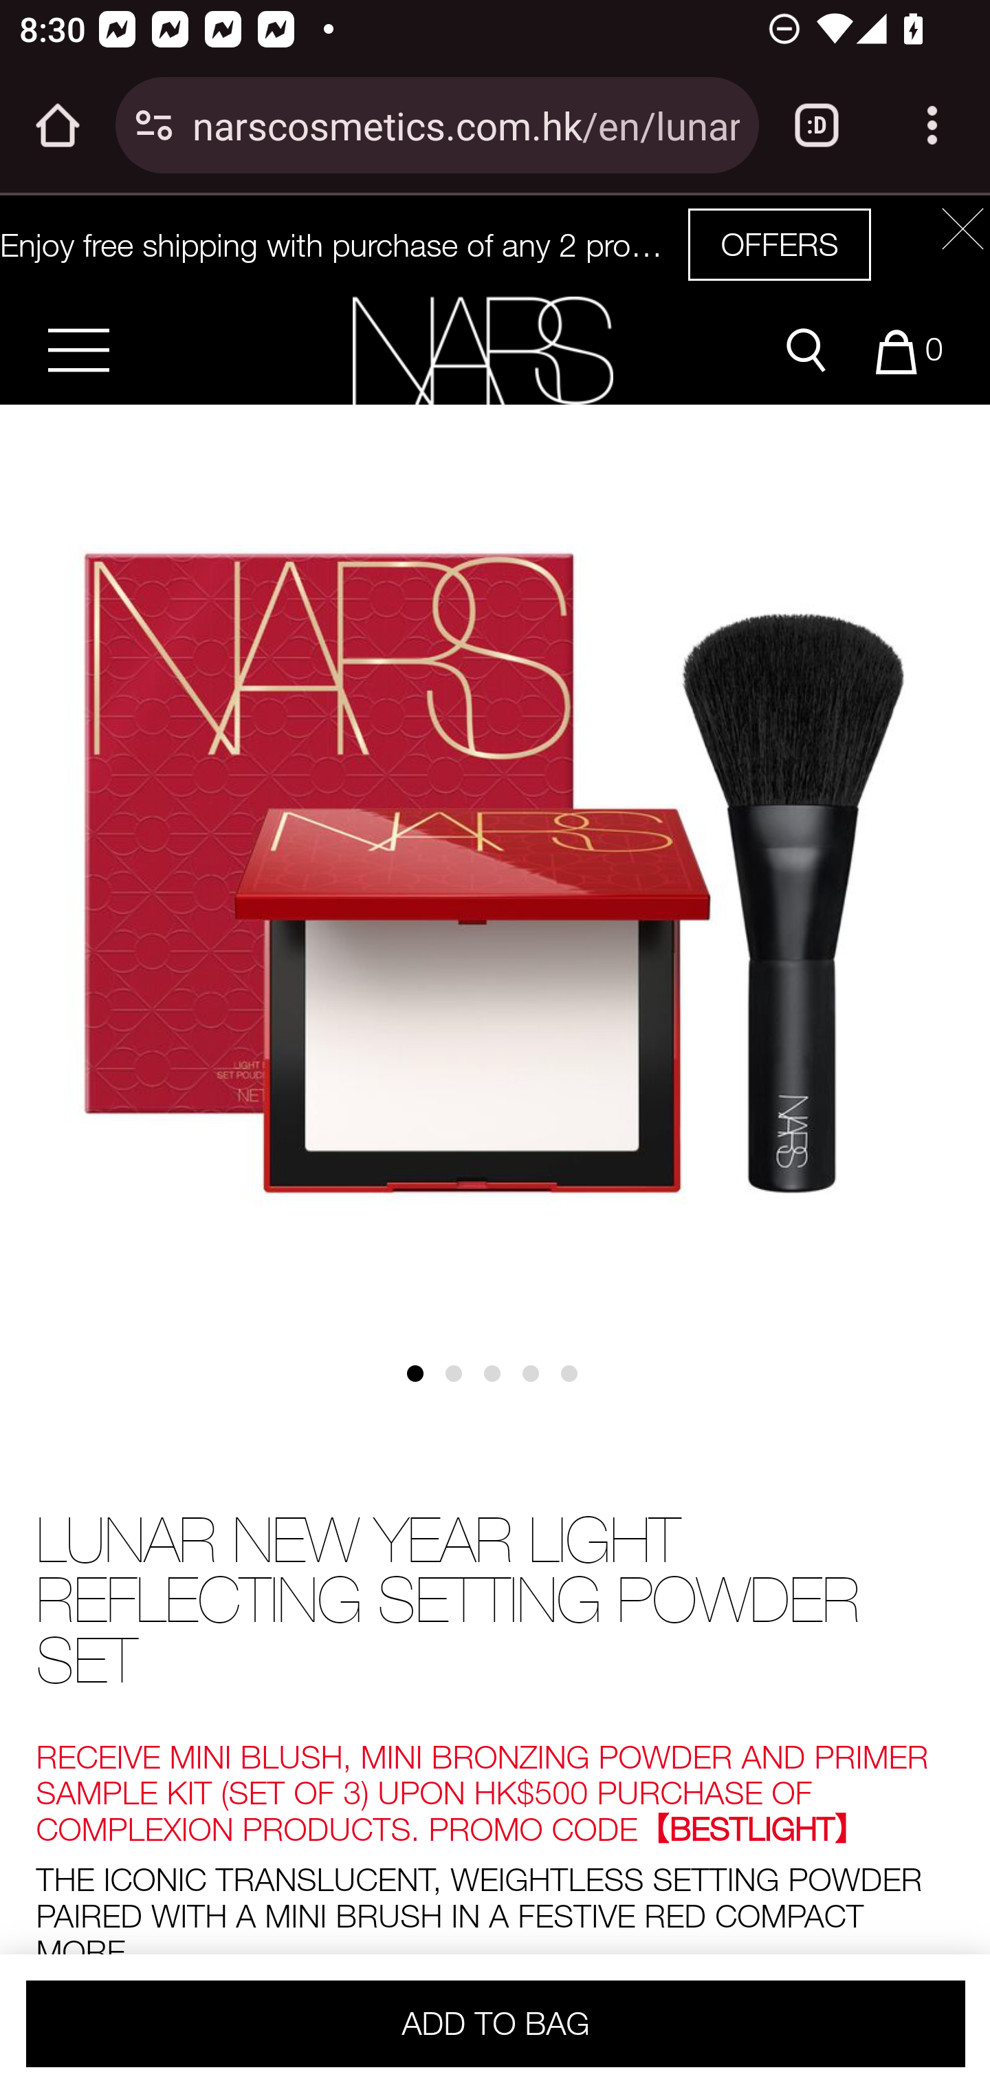 Image resolution: width=990 pixels, height=2092 pixels. What do you see at coordinates (817, 125) in the screenshot?
I see `Switch or close tabs` at bounding box center [817, 125].